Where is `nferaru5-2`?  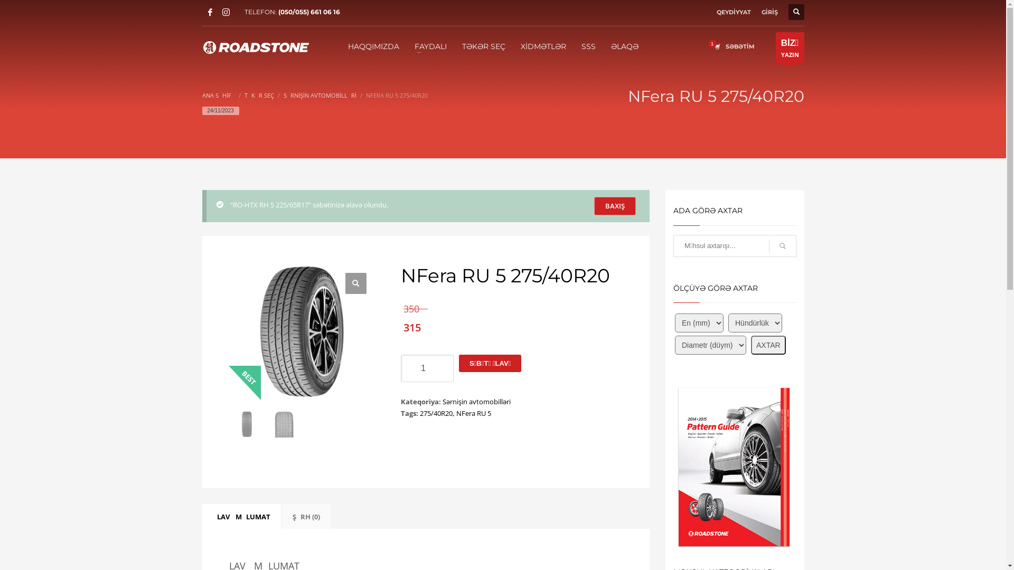 nferaru5-2 is located at coordinates (284, 424).